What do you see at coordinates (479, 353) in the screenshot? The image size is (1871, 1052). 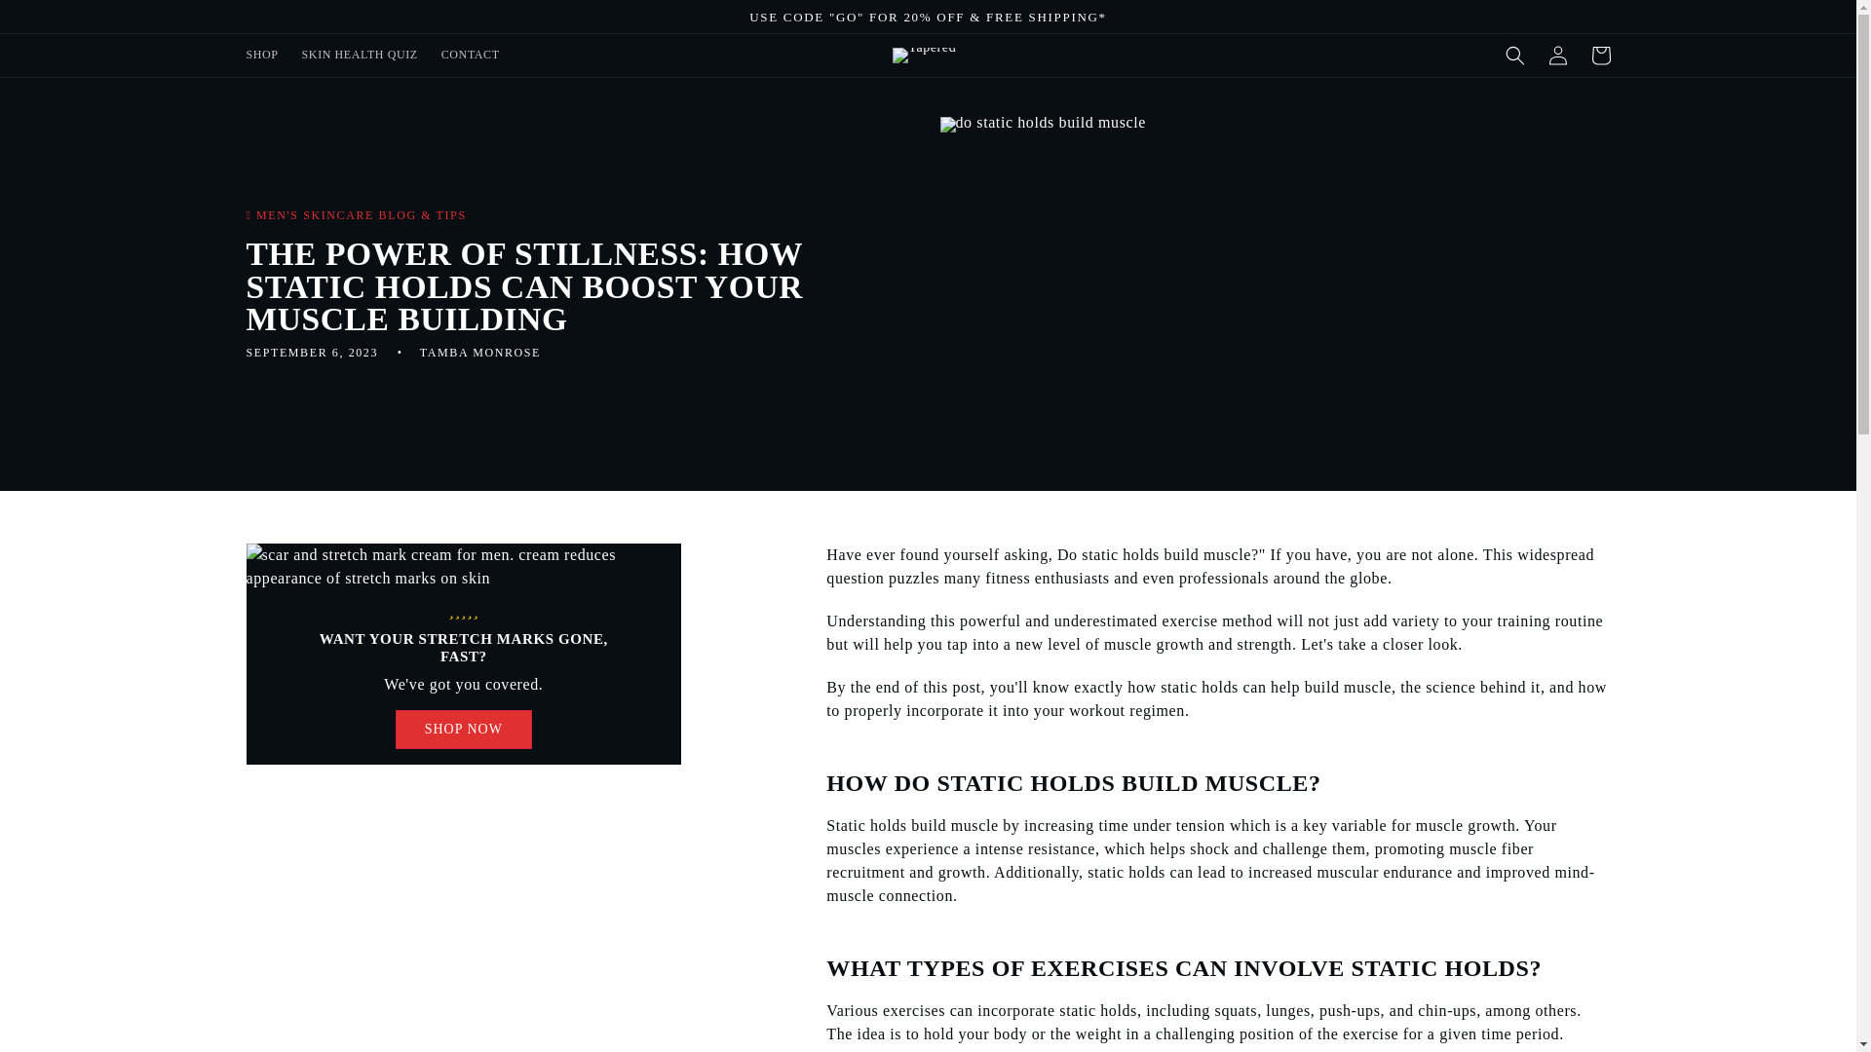 I see `TAMBA MONROSE` at bounding box center [479, 353].